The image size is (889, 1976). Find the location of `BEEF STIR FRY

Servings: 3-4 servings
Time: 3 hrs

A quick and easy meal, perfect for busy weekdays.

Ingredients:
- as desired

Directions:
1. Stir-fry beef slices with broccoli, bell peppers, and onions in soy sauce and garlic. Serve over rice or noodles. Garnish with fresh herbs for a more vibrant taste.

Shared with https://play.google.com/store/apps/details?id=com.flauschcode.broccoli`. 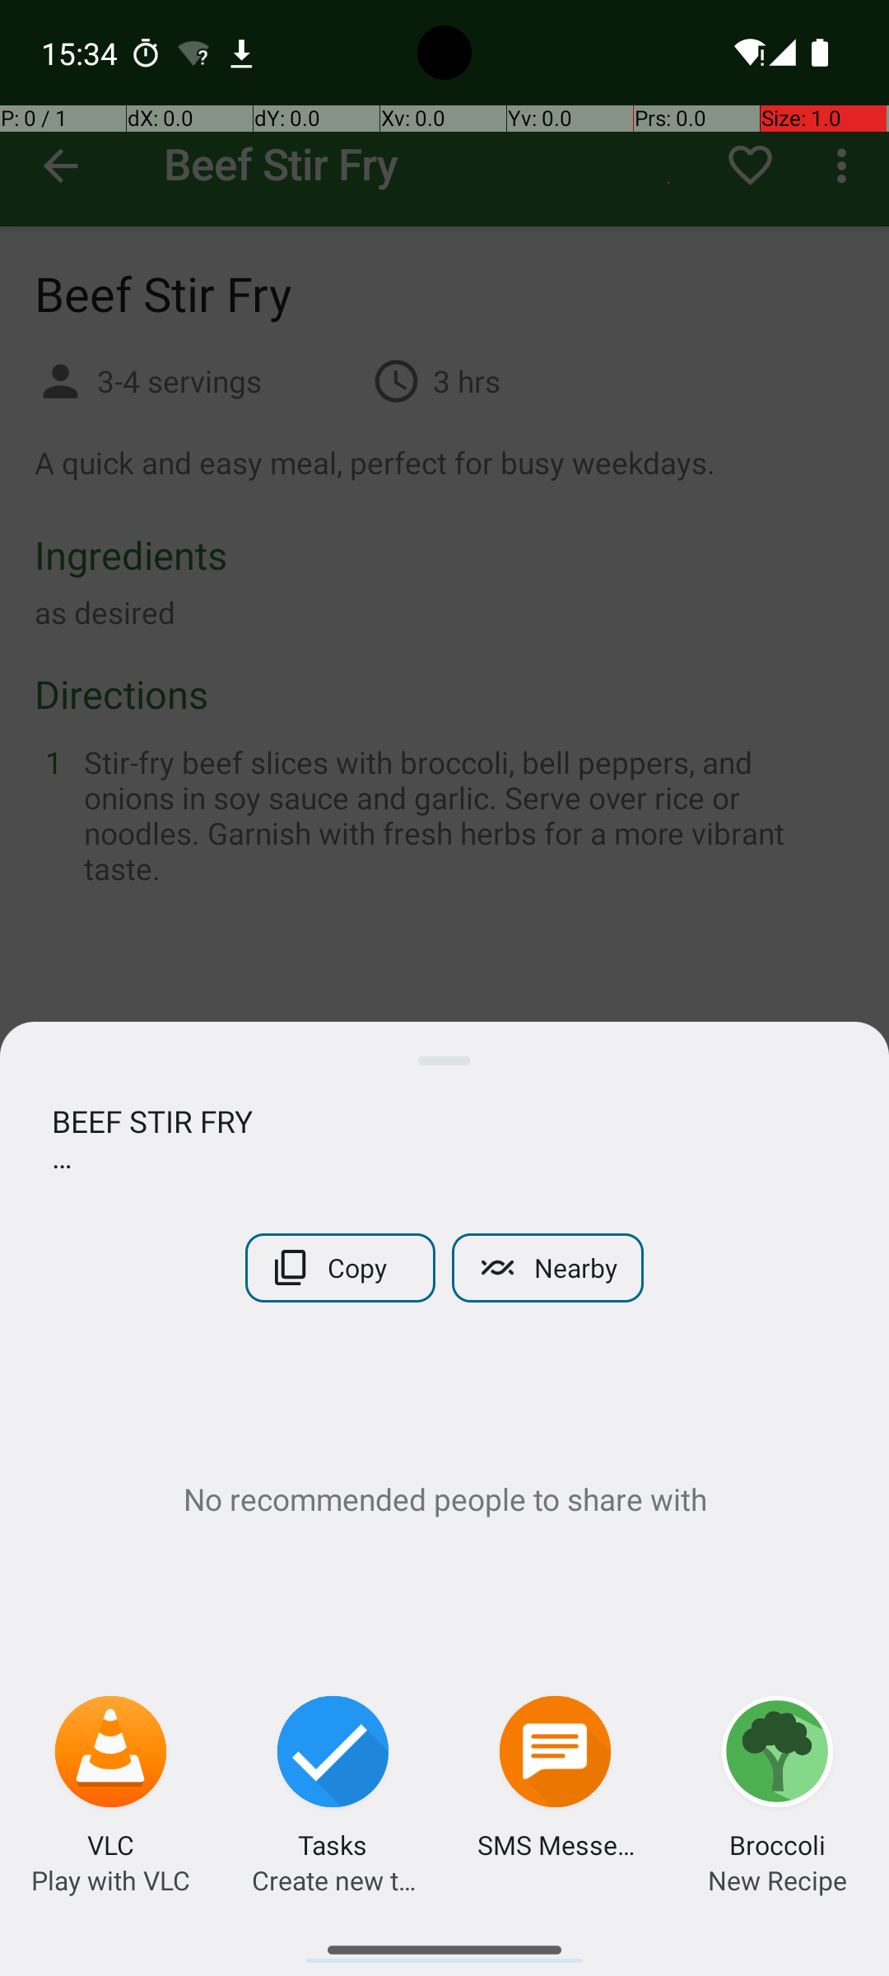

BEEF STIR FRY

Servings: 3-4 servings
Time: 3 hrs

A quick and easy meal, perfect for busy weekdays.

Ingredients:
- as desired

Directions:
1. Stir-fry beef slices with broccoli, bell peppers, and onions in soy sauce and garlic. Serve over rice or noodles. Garnish with fresh herbs for a more vibrant taste.

Shared with https://play.google.com/store/apps/details?id=com.flauschcode.broccoli is located at coordinates (444, 1139).